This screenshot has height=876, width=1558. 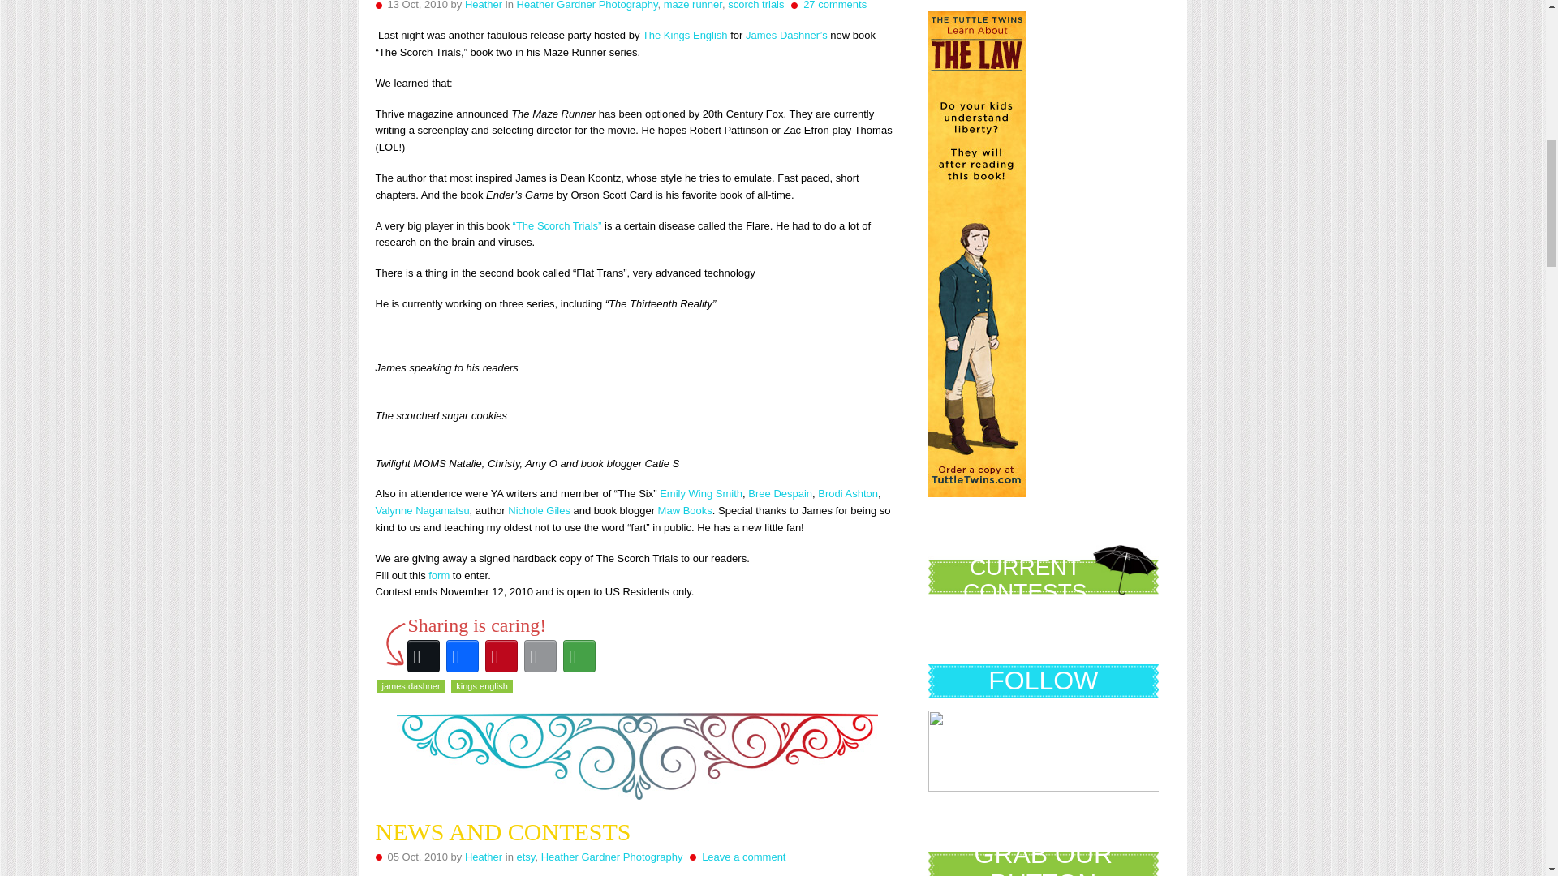 What do you see at coordinates (462, 655) in the screenshot?
I see `Facebook` at bounding box center [462, 655].